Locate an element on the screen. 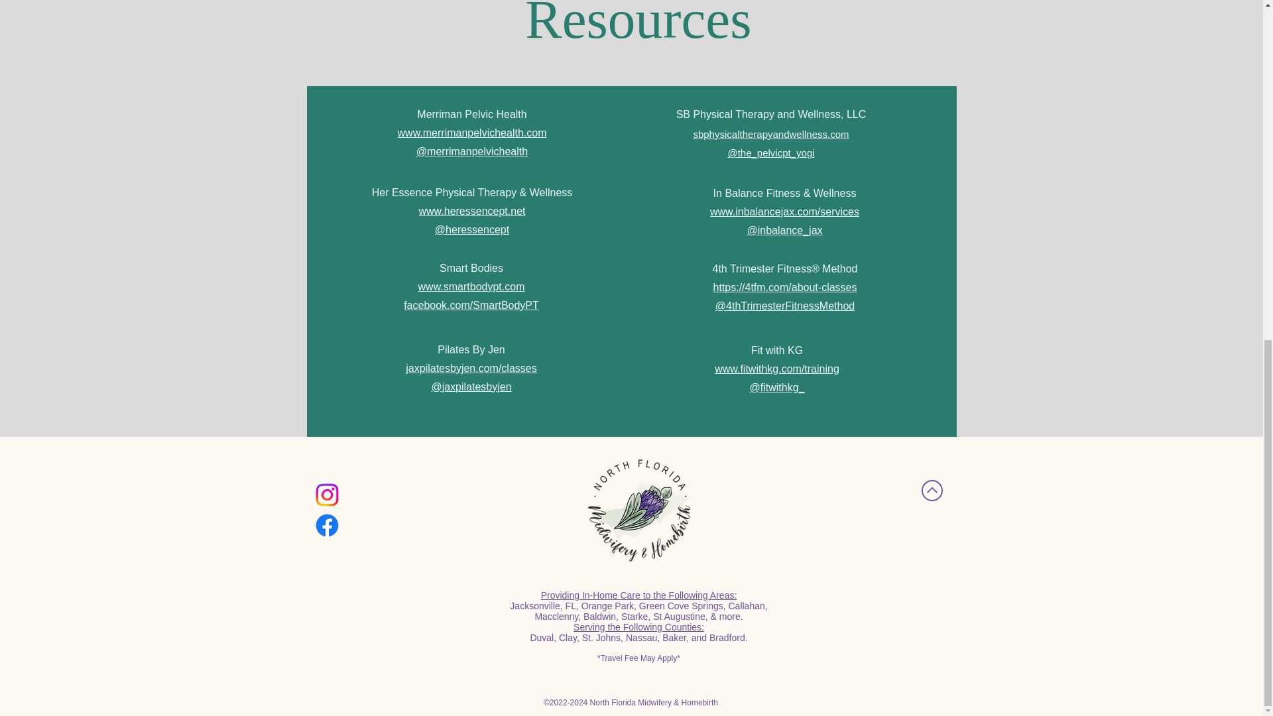  www.merrimanpelvichealth.com is located at coordinates (472, 133).